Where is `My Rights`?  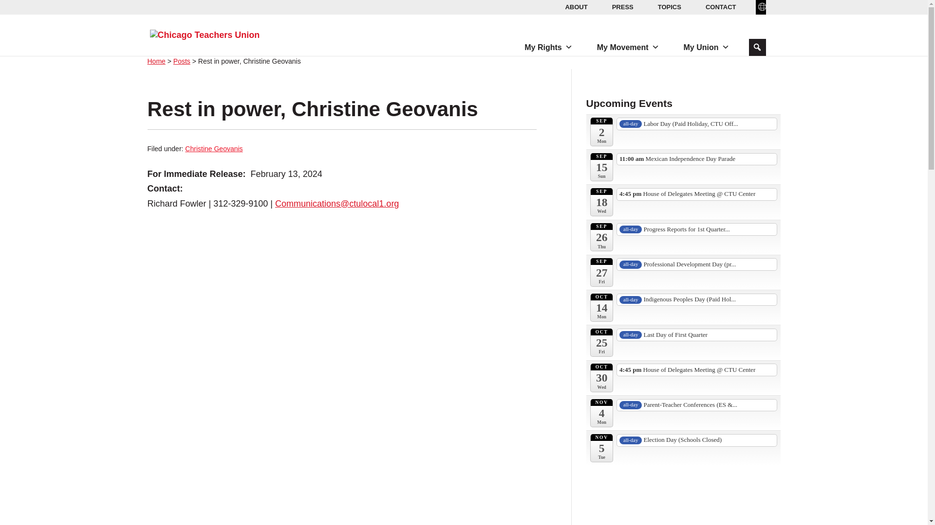 My Rights is located at coordinates (548, 48).